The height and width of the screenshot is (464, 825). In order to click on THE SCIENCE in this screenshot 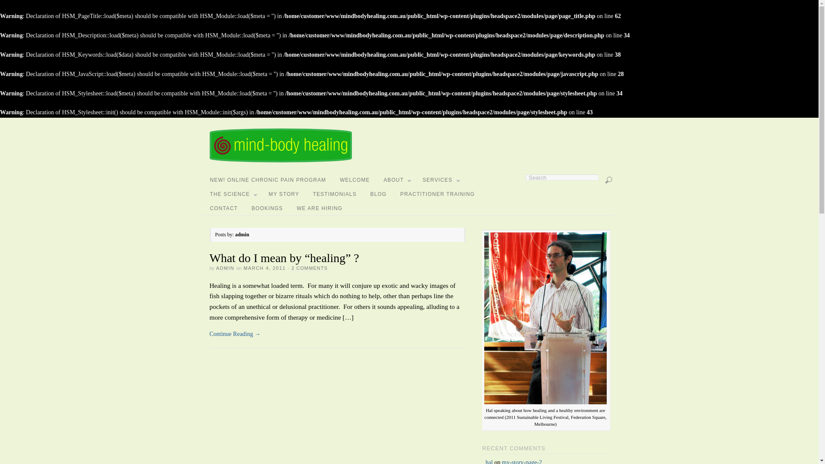, I will do `click(232, 194)`.